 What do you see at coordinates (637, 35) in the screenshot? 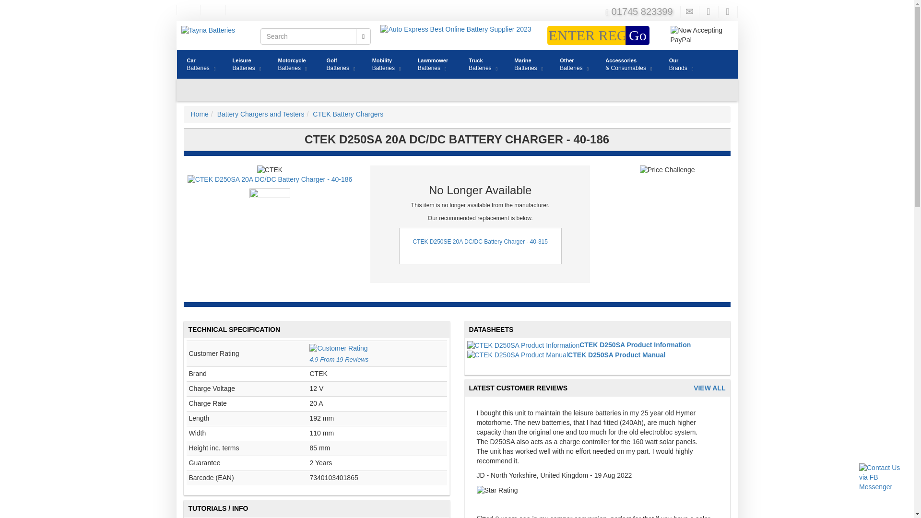
I see `Go` at bounding box center [637, 35].